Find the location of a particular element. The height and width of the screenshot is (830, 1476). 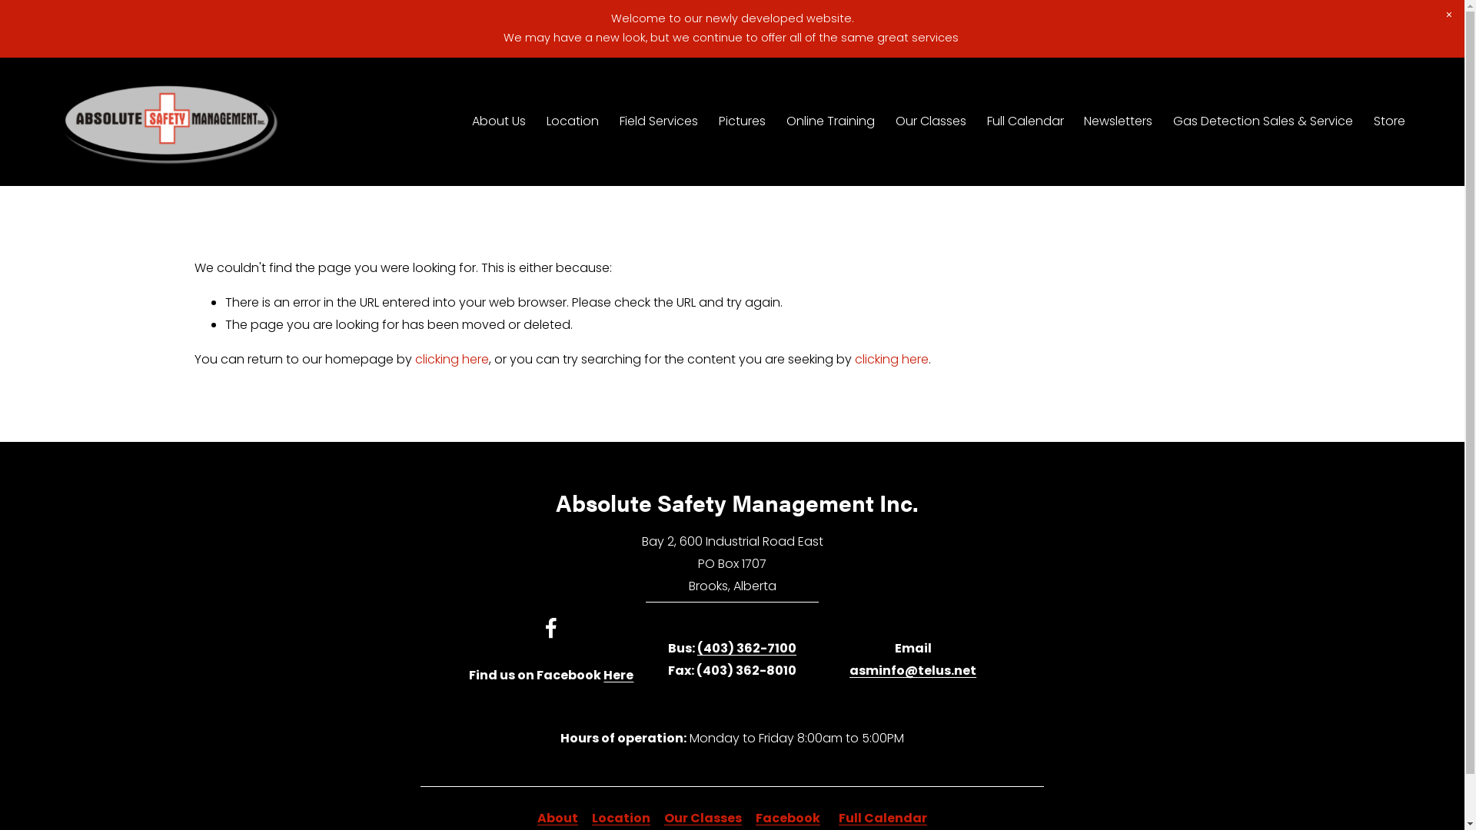

asminfo@telus.net is located at coordinates (913, 672).